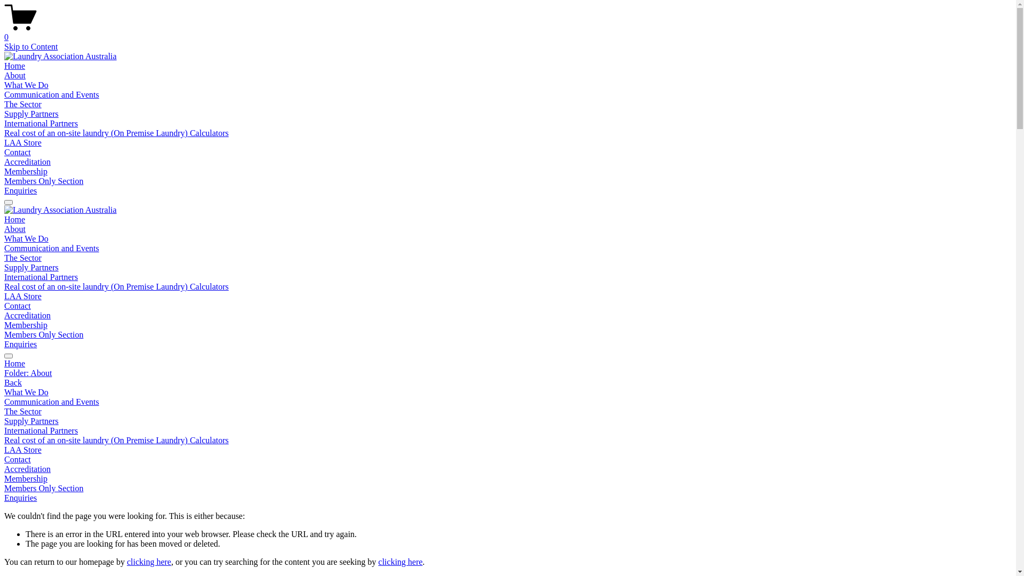  I want to click on Communication and Events, so click(52, 249).